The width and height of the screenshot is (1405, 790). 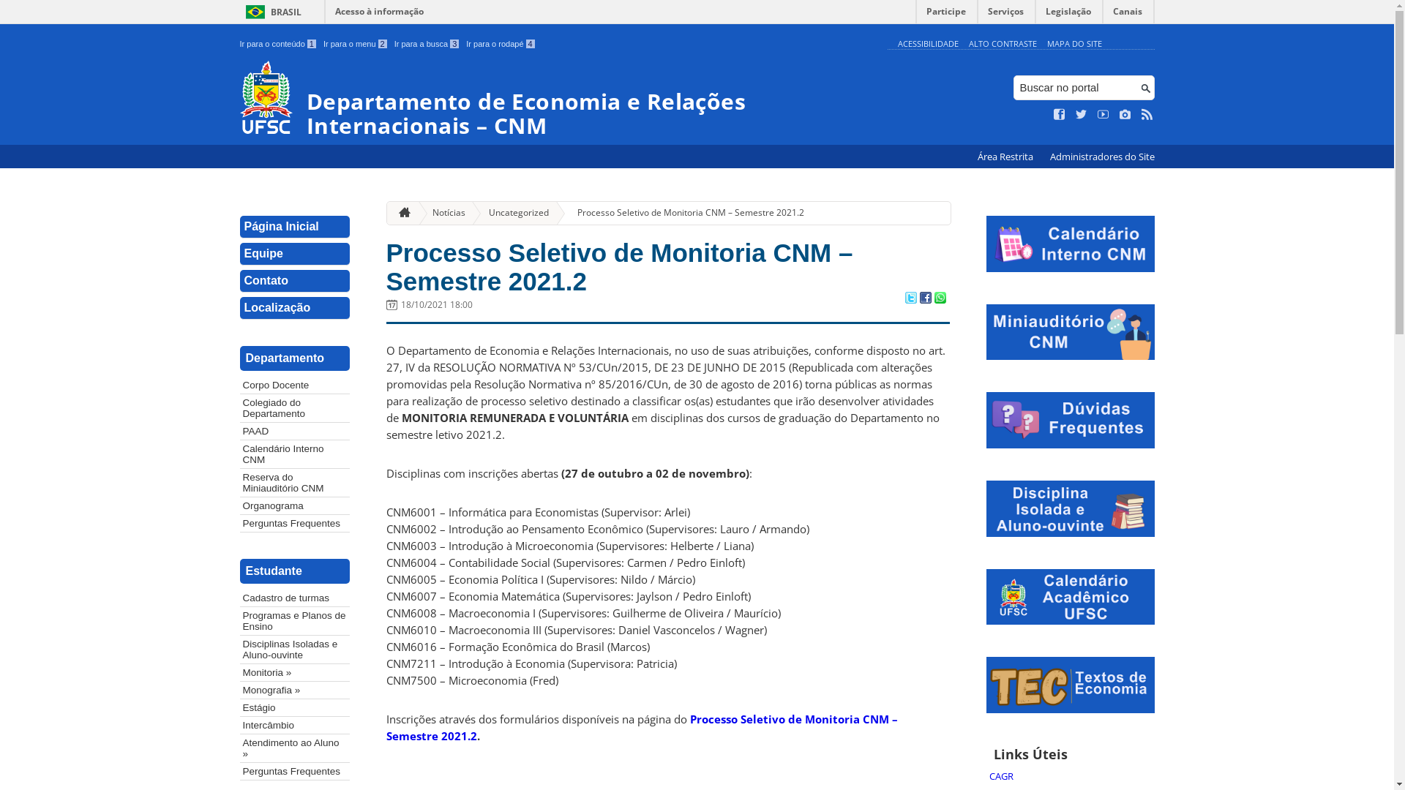 What do you see at coordinates (295, 432) in the screenshot?
I see `PAAD` at bounding box center [295, 432].